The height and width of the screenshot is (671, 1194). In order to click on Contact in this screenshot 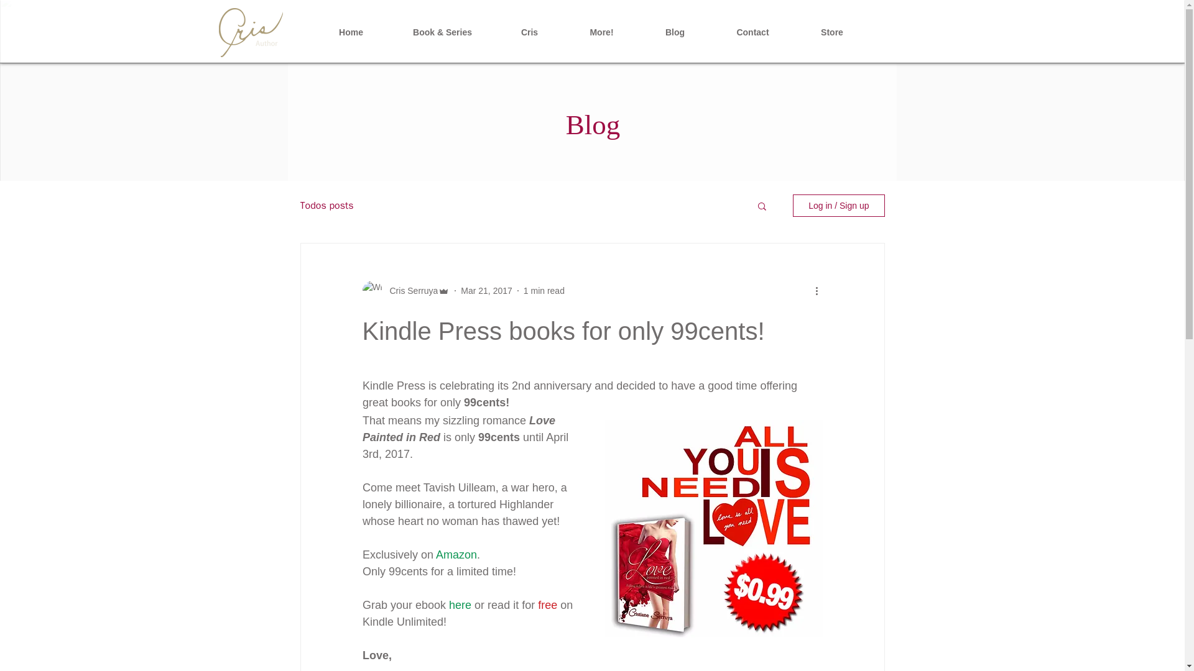, I will do `click(752, 32)`.